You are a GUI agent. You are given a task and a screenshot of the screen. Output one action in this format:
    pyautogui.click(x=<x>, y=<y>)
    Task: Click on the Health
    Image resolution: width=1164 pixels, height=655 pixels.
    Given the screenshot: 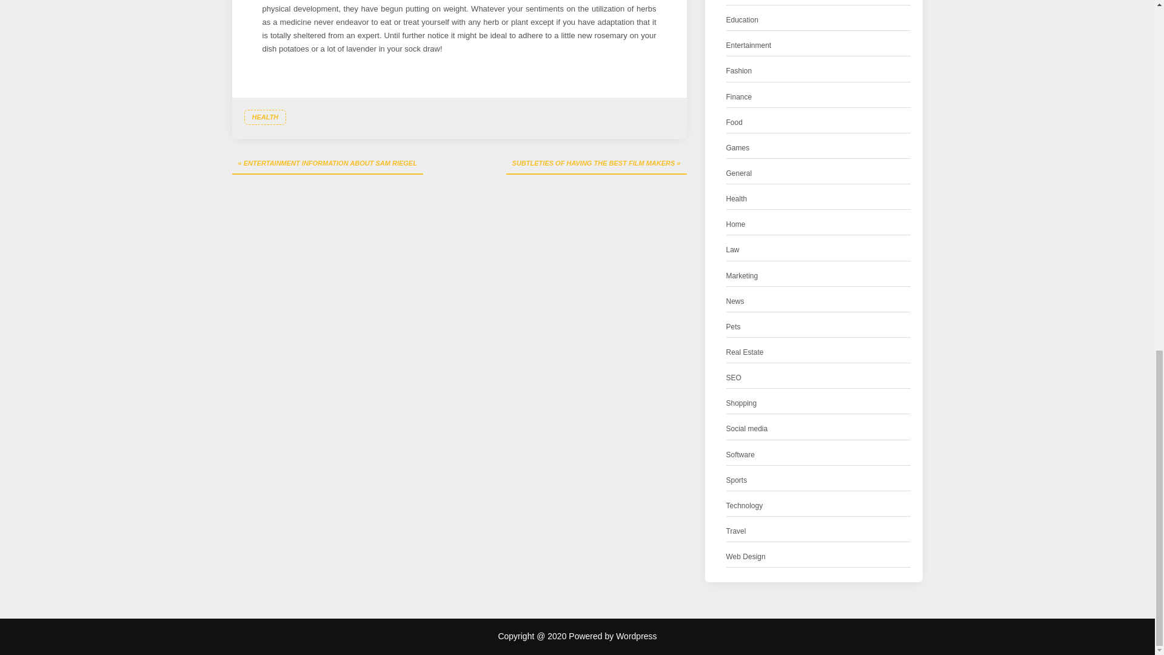 What is the action you would take?
    pyautogui.click(x=737, y=199)
    